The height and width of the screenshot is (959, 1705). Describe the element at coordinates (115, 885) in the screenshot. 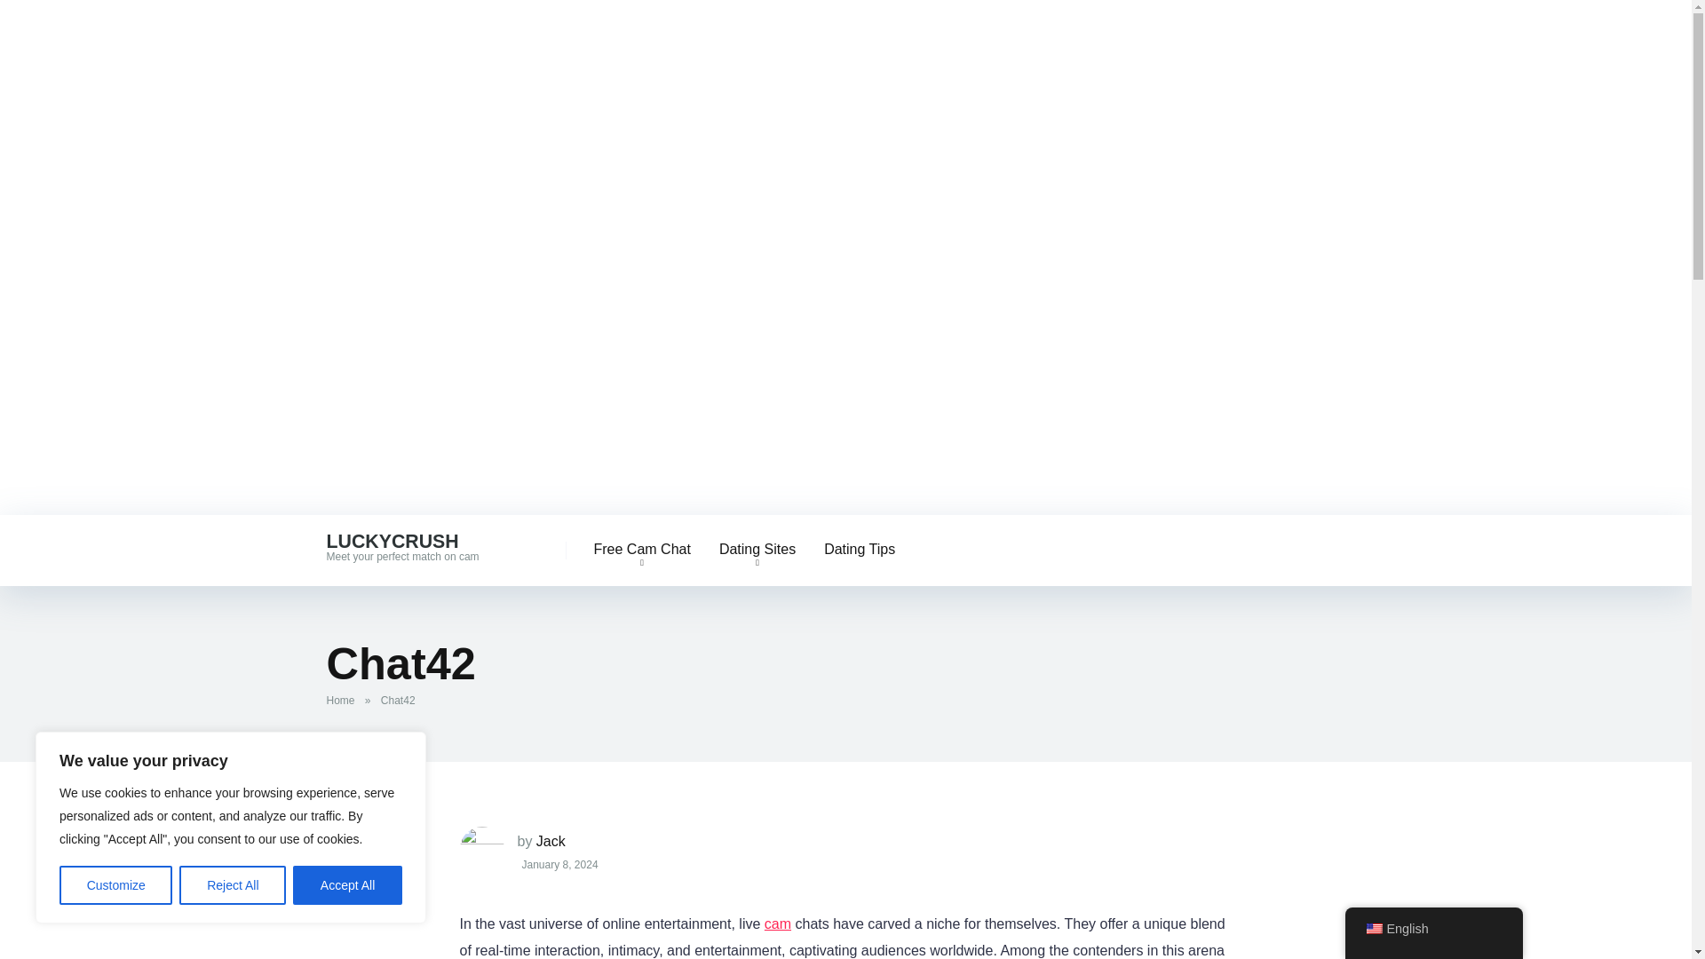

I see `Customize` at that location.